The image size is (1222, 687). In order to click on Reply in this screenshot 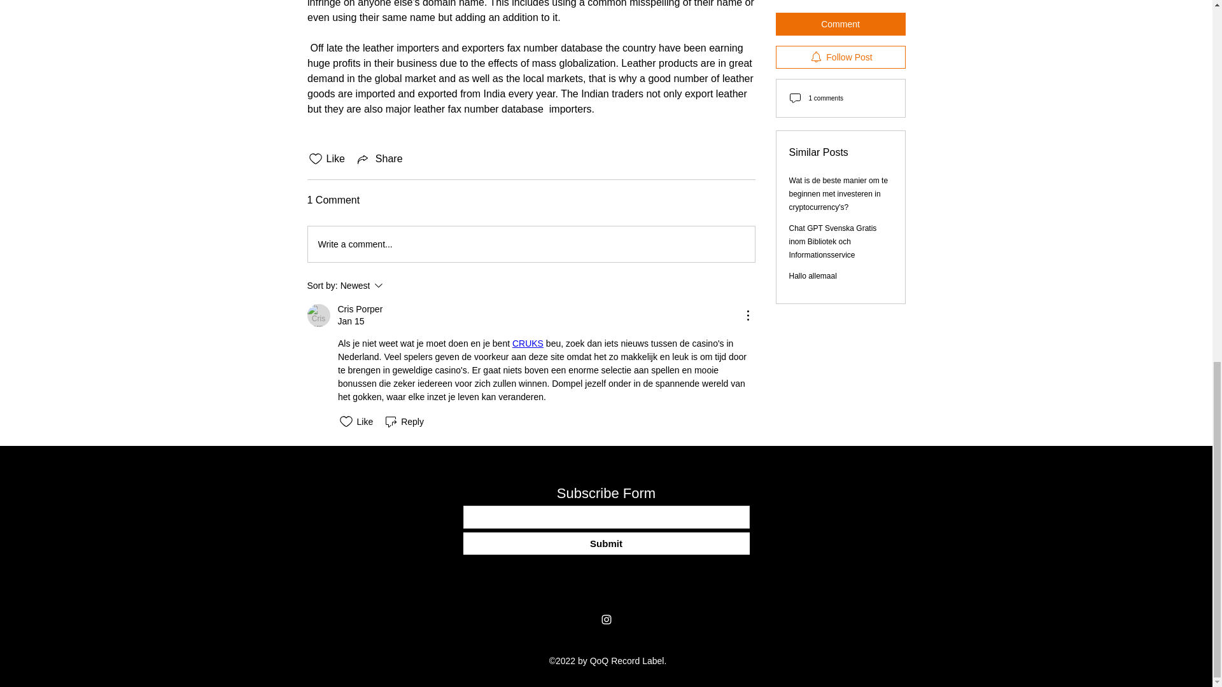, I will do `click(404, 422)`.